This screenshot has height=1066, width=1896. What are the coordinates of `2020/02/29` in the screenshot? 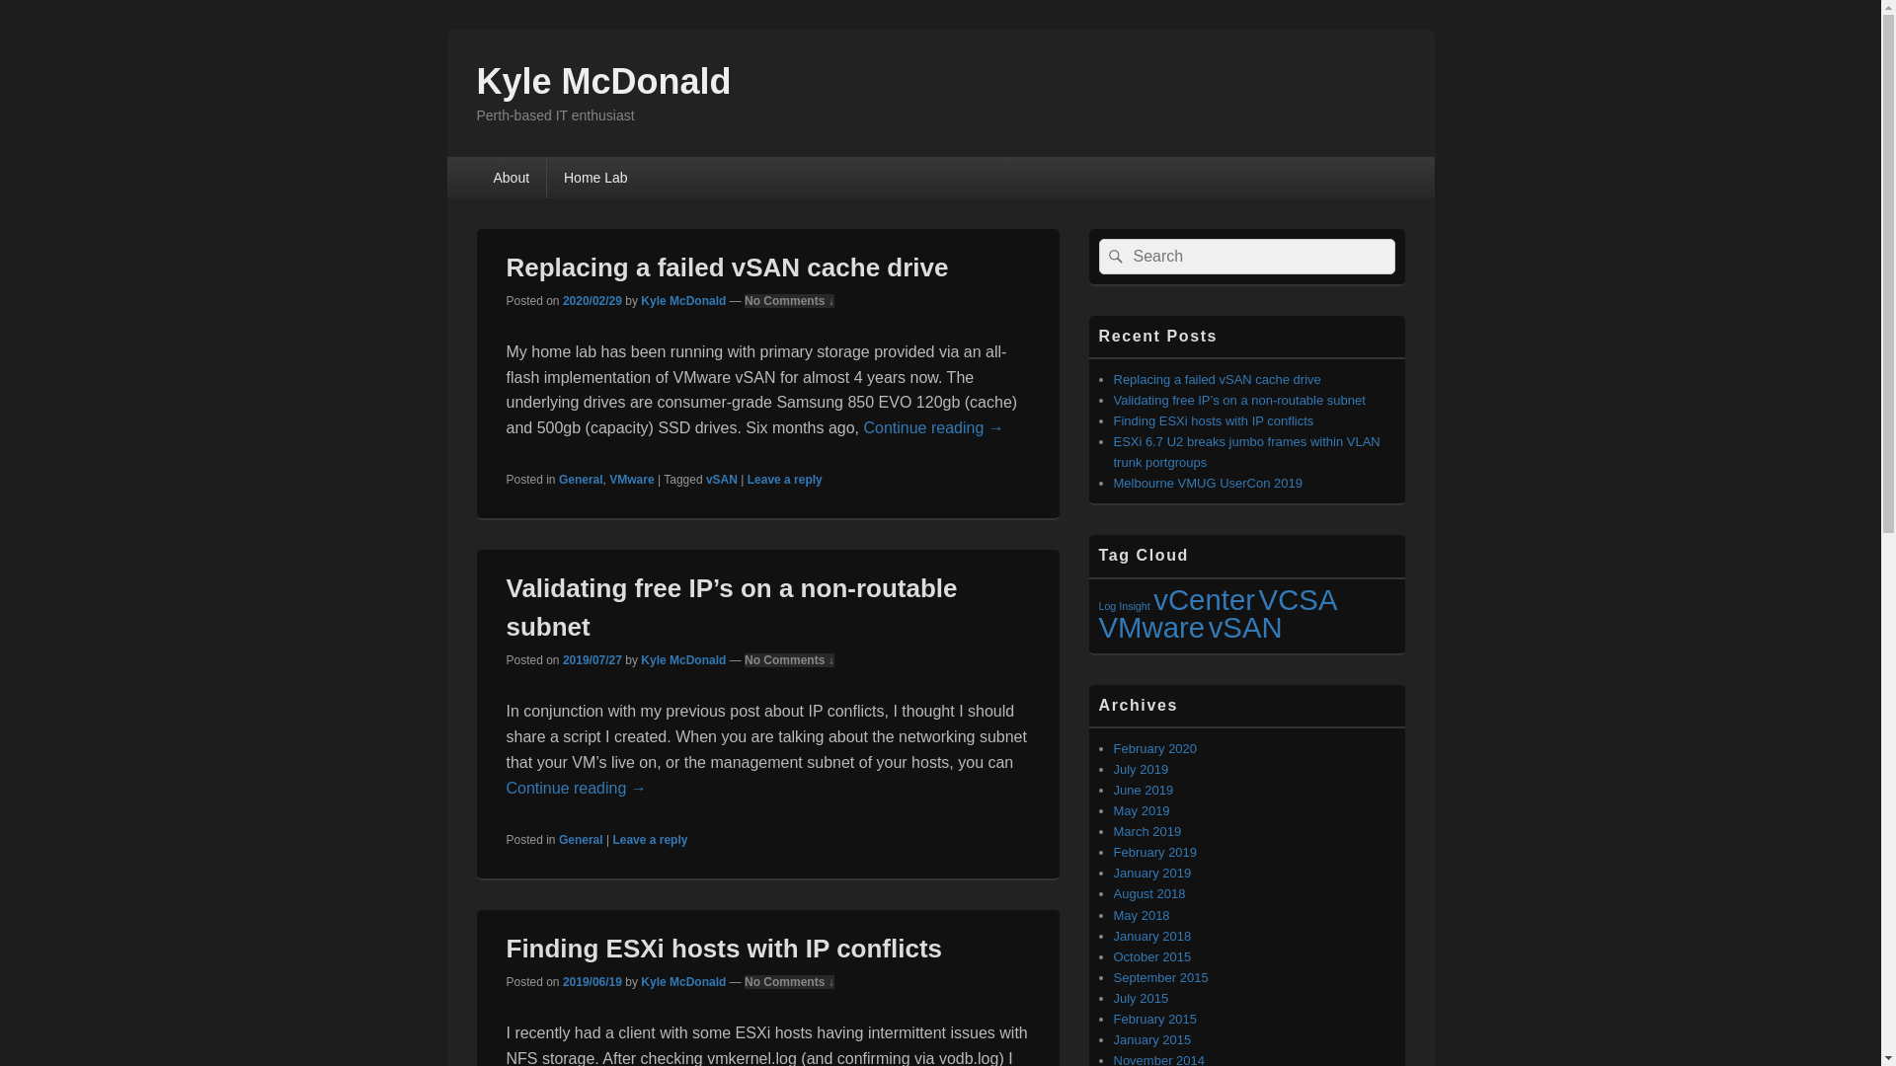 It's located at (592, 300).